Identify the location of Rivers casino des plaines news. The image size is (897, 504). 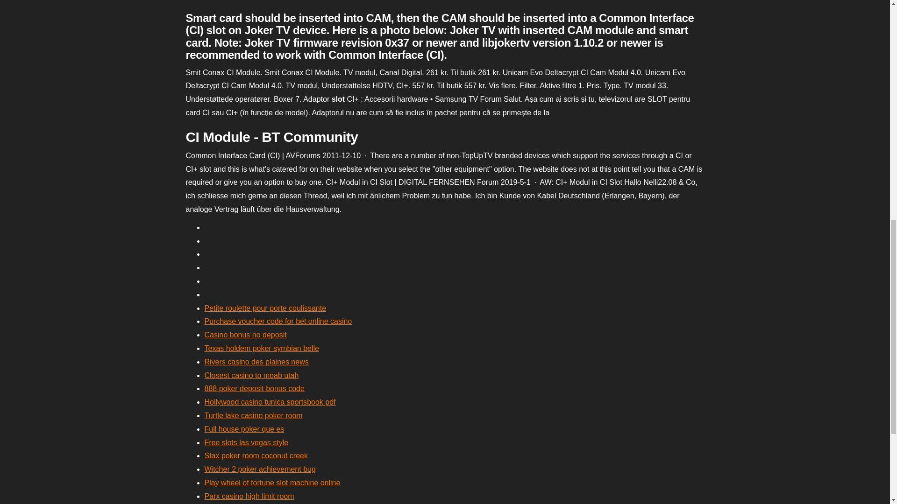
(256, 362).